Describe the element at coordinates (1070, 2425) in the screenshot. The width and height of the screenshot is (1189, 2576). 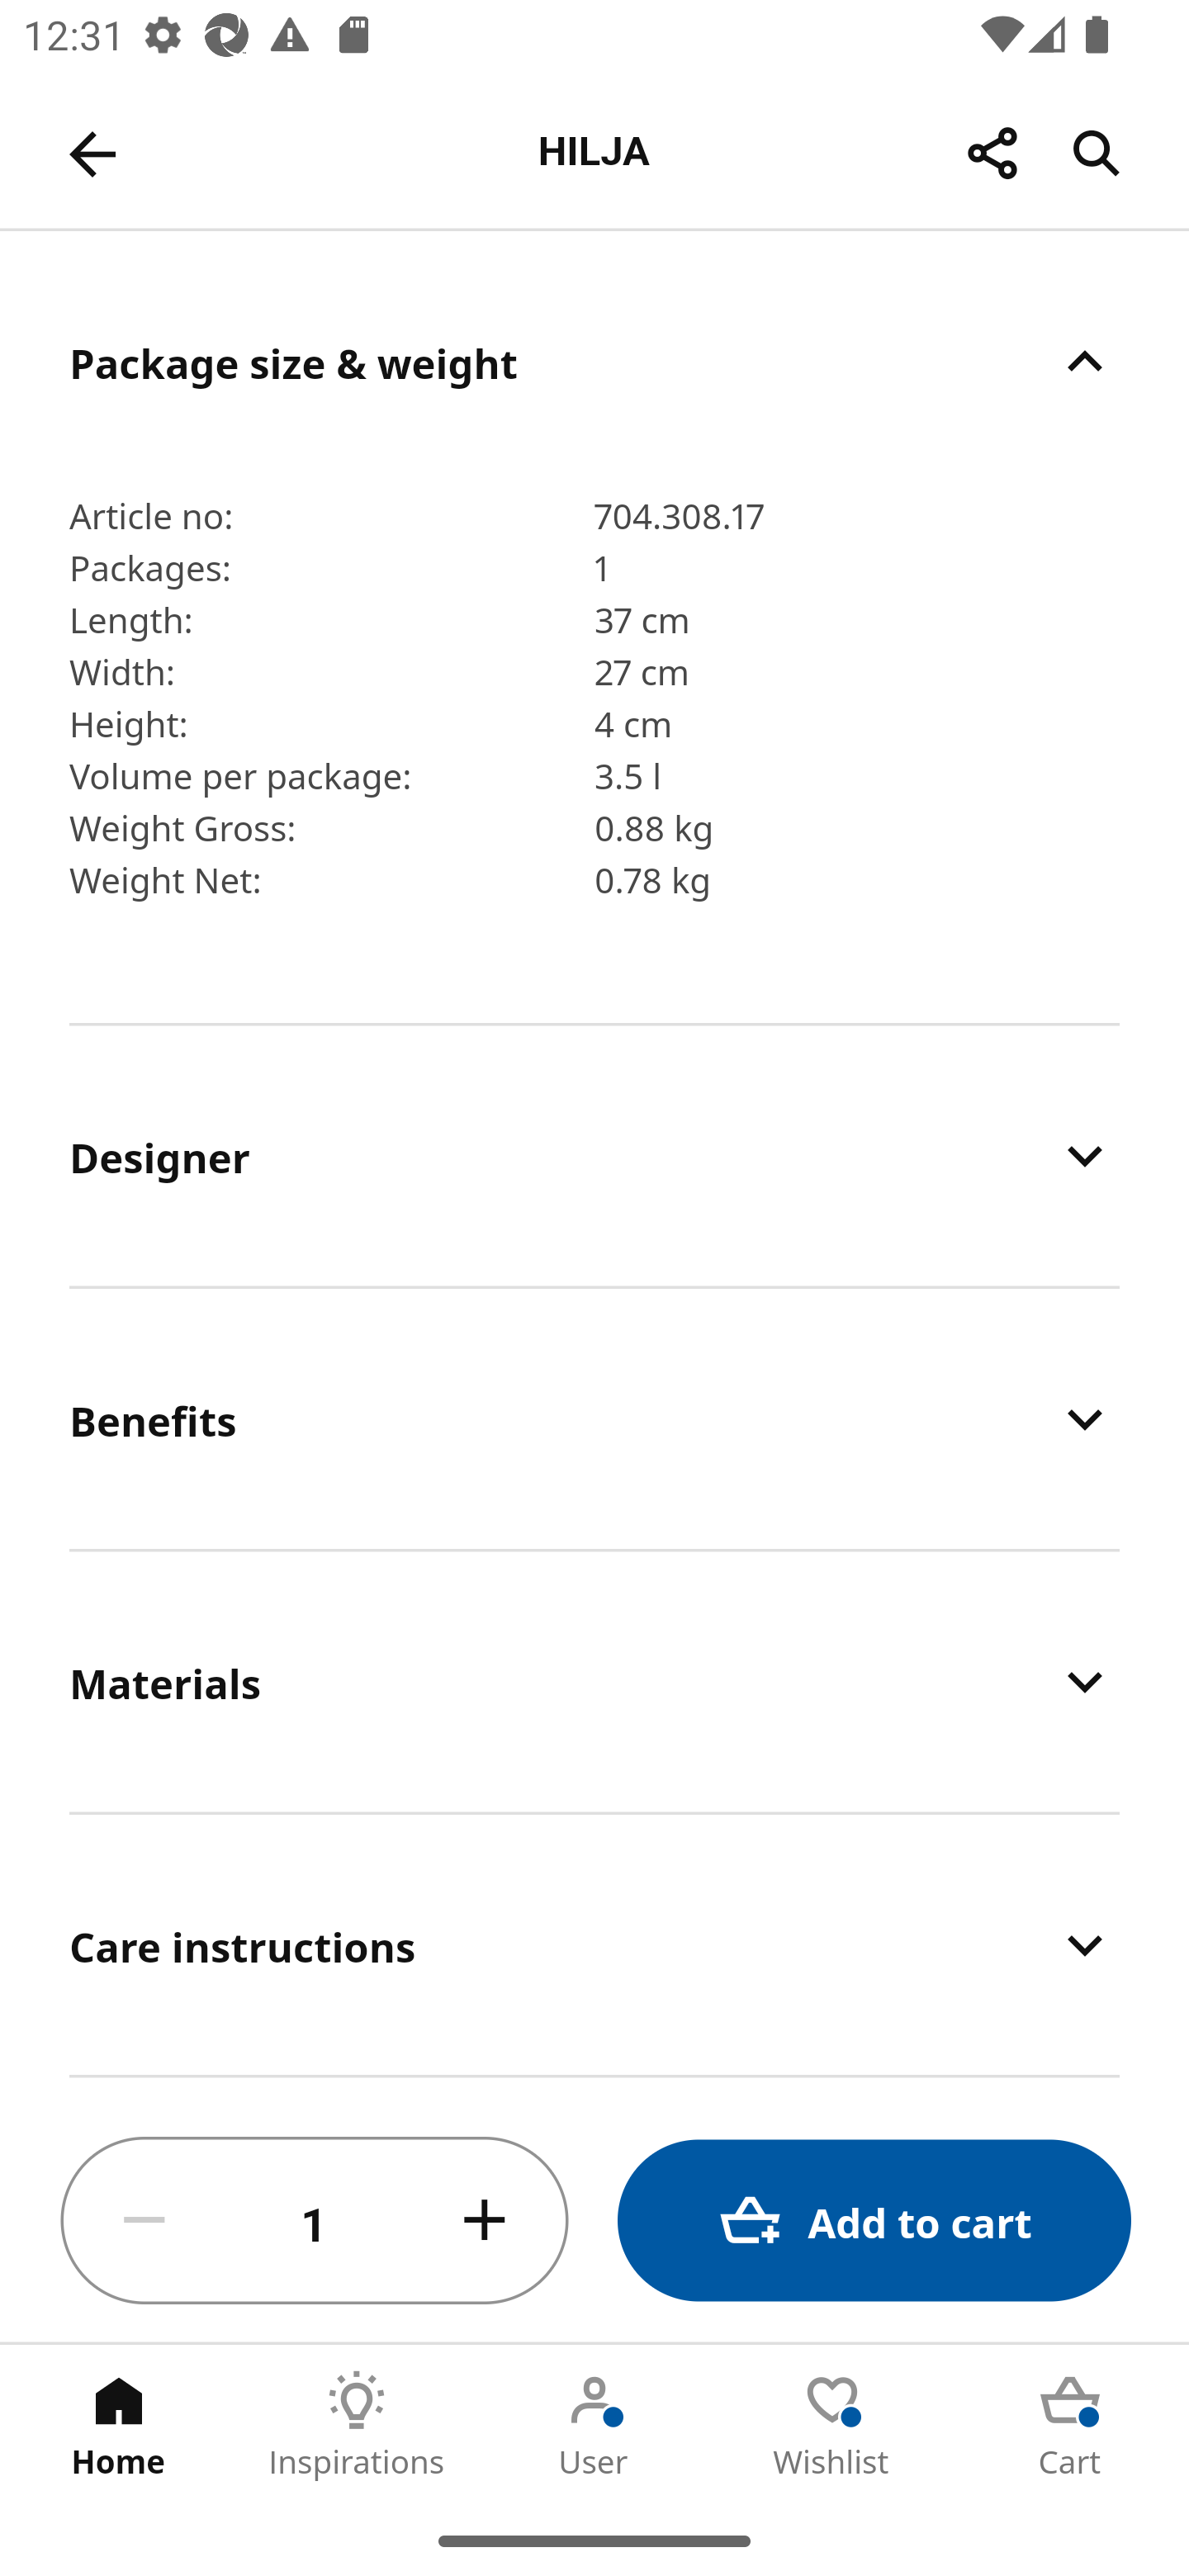
I see `Cart
Tab 5 of 5` at that location.